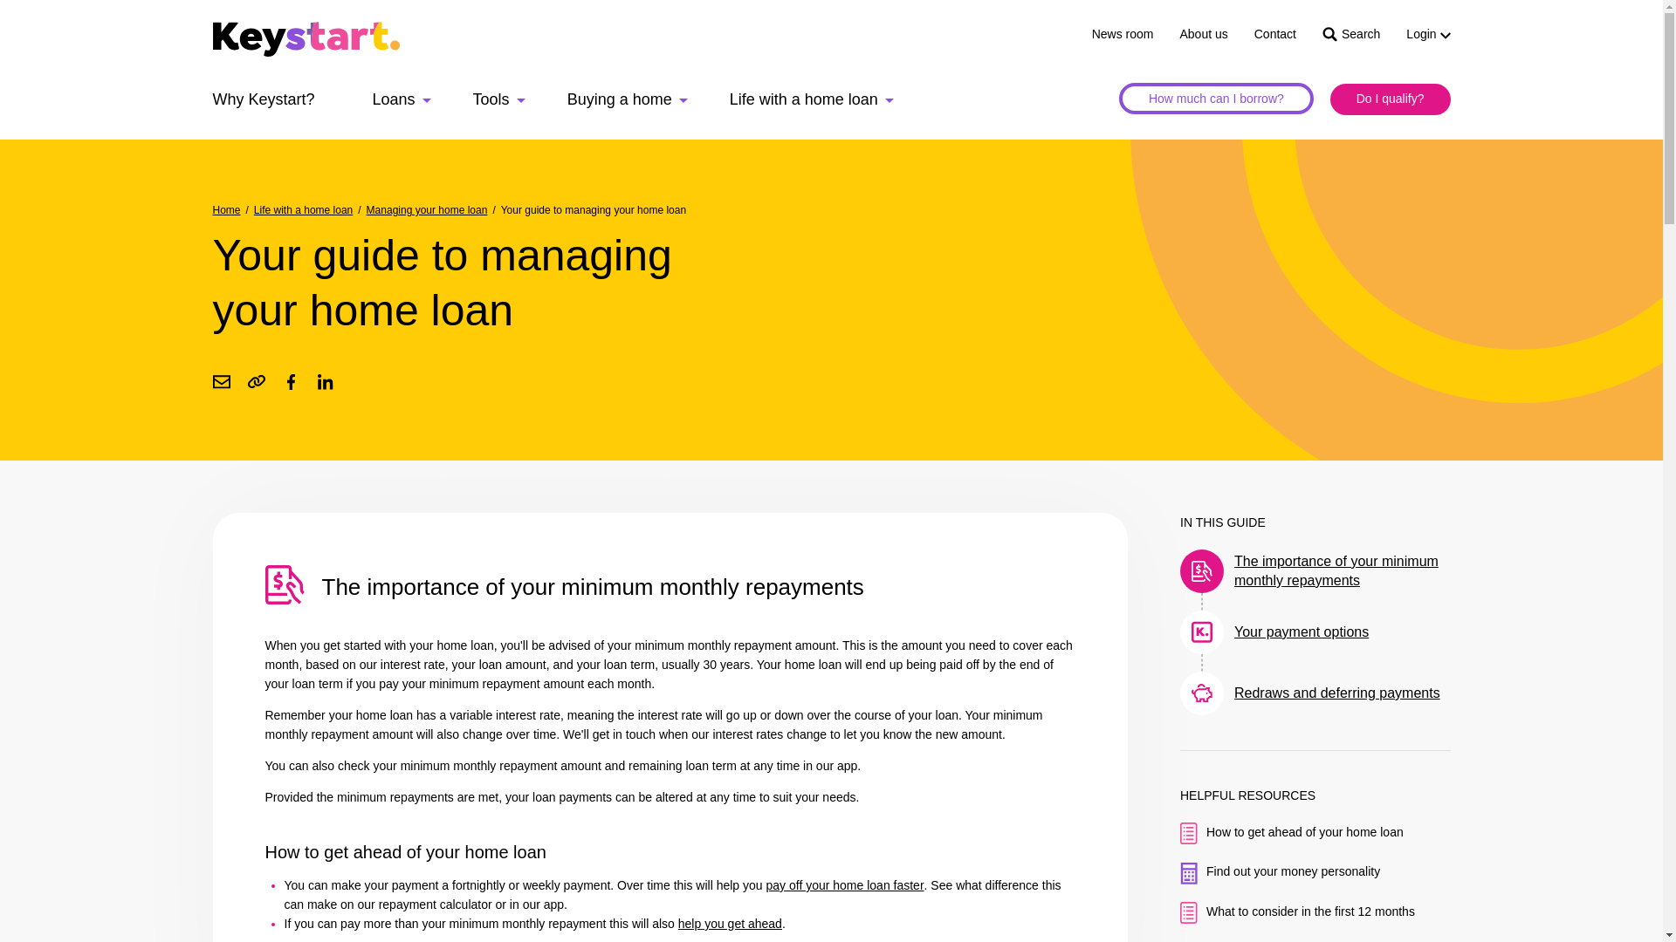 This screenshot has height=942, width=1676. What do you see at coordinates (1350, 34) in the screenshot?
I see `Search` at bounding box center [1350, 34].